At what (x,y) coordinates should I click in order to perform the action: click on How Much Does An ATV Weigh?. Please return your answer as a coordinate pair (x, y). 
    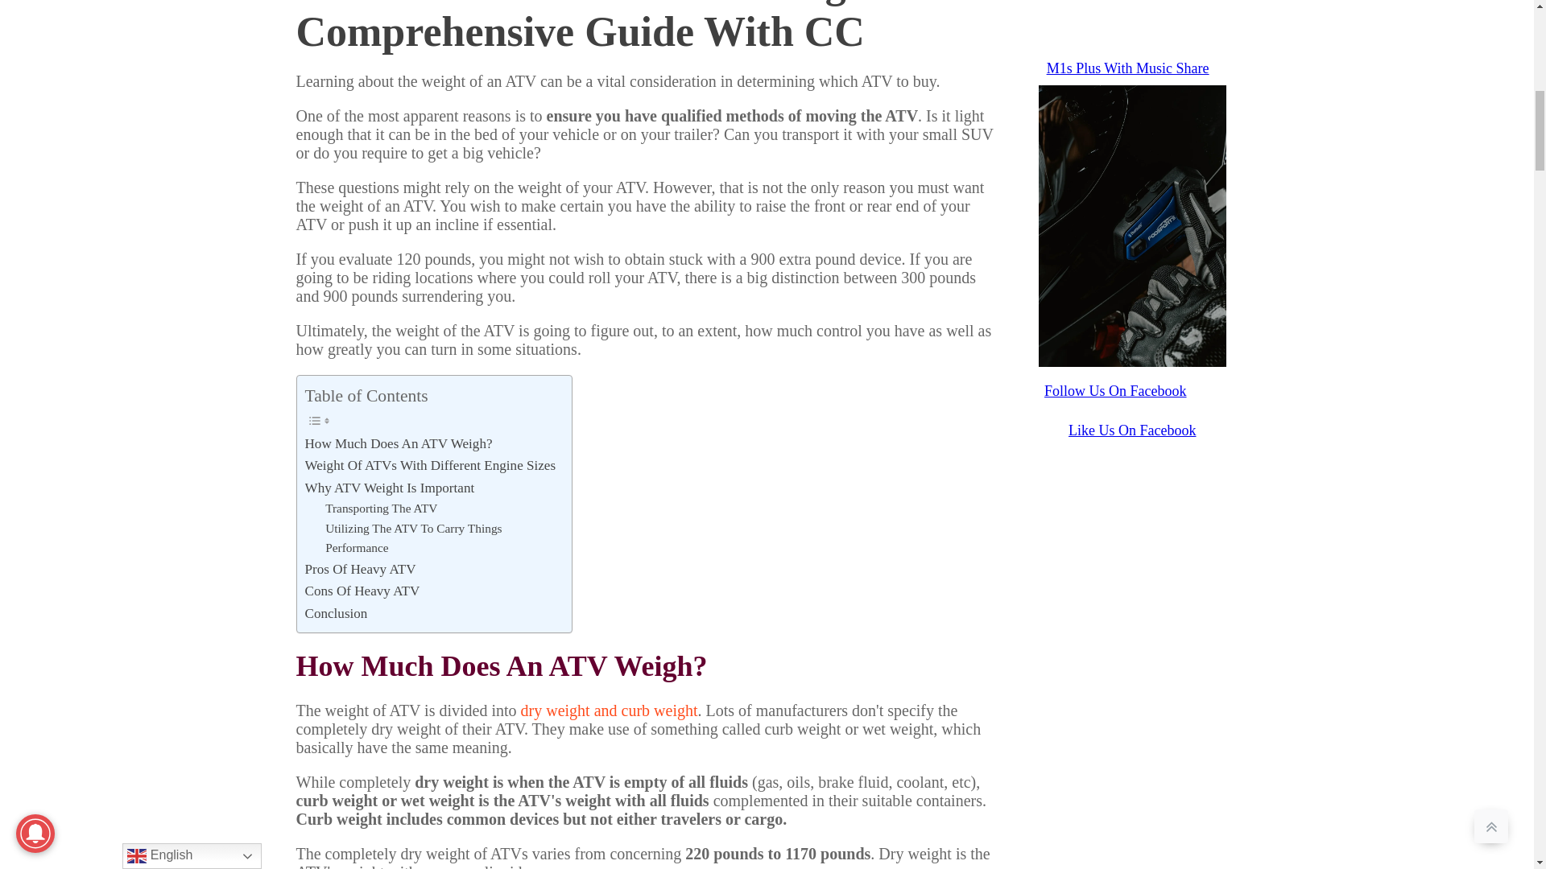
    Looking at the image, I should click on (398, 443).